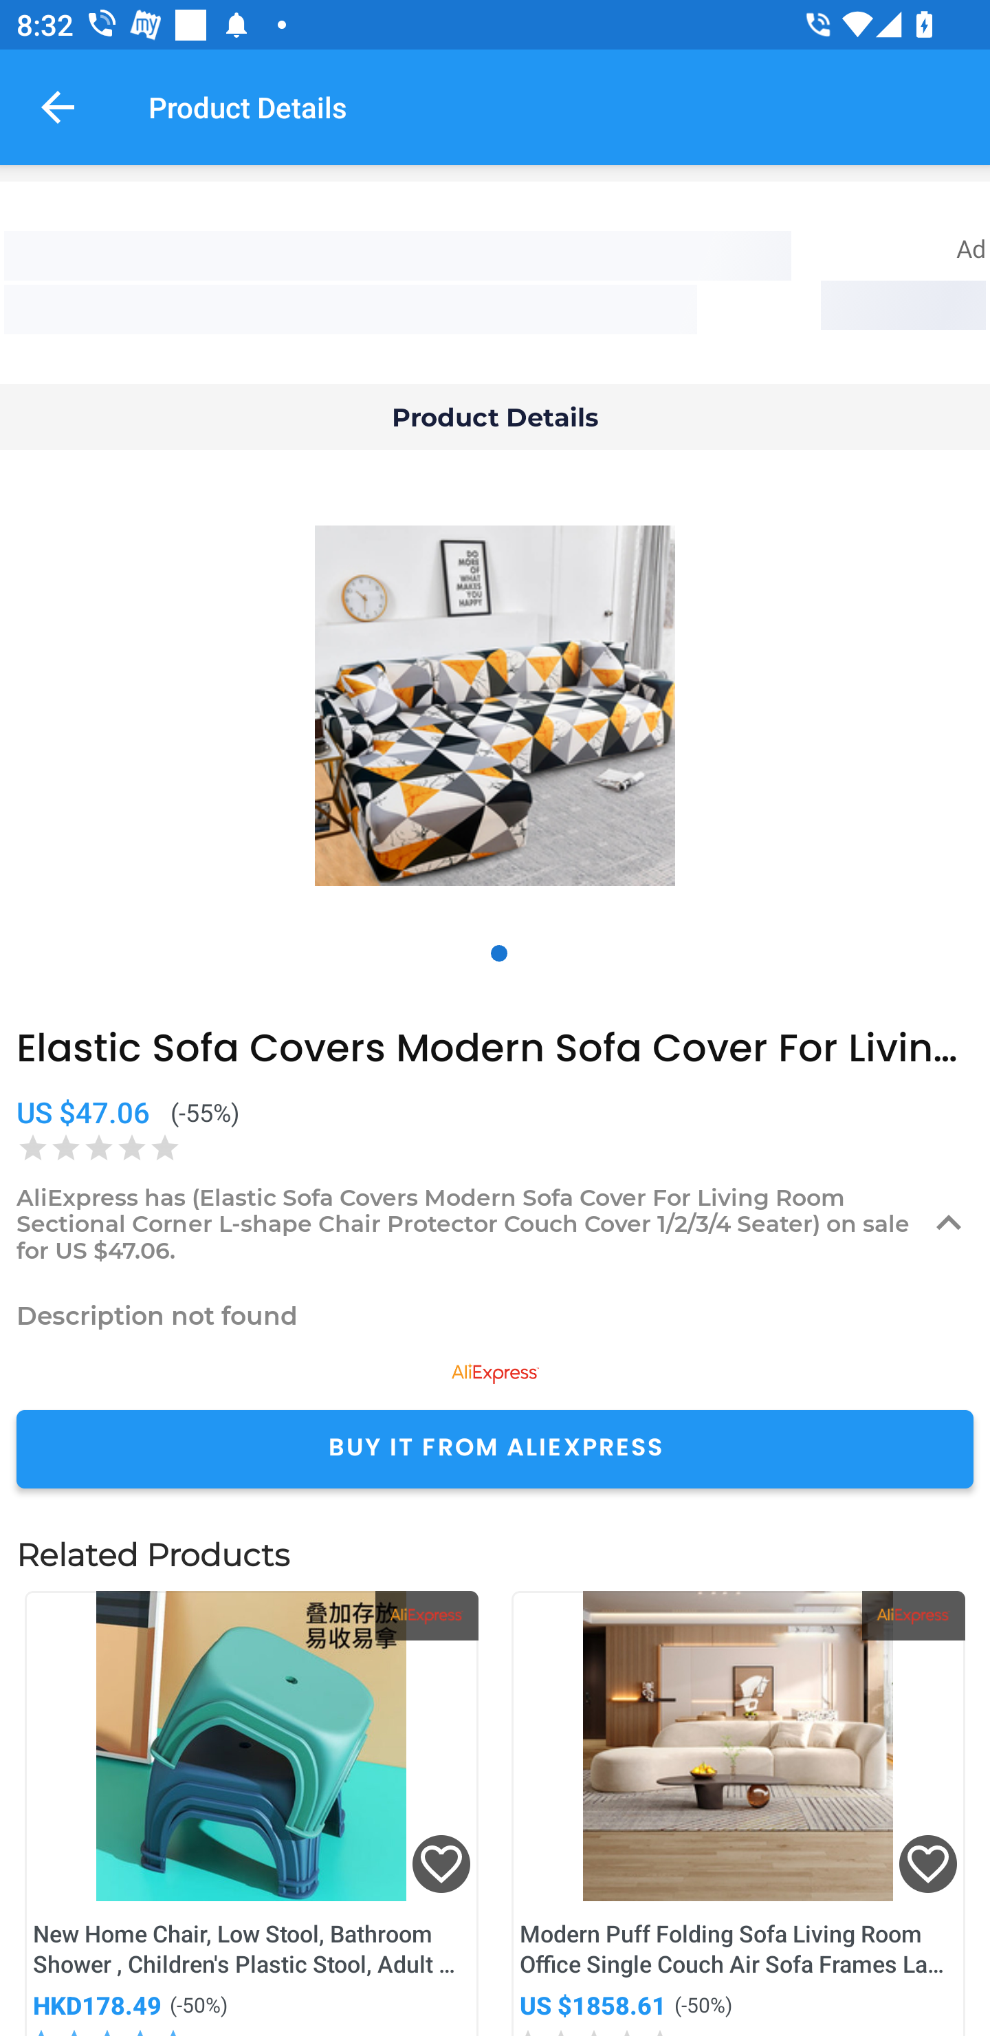  I want to click on Navigate up, so click(58, 107).